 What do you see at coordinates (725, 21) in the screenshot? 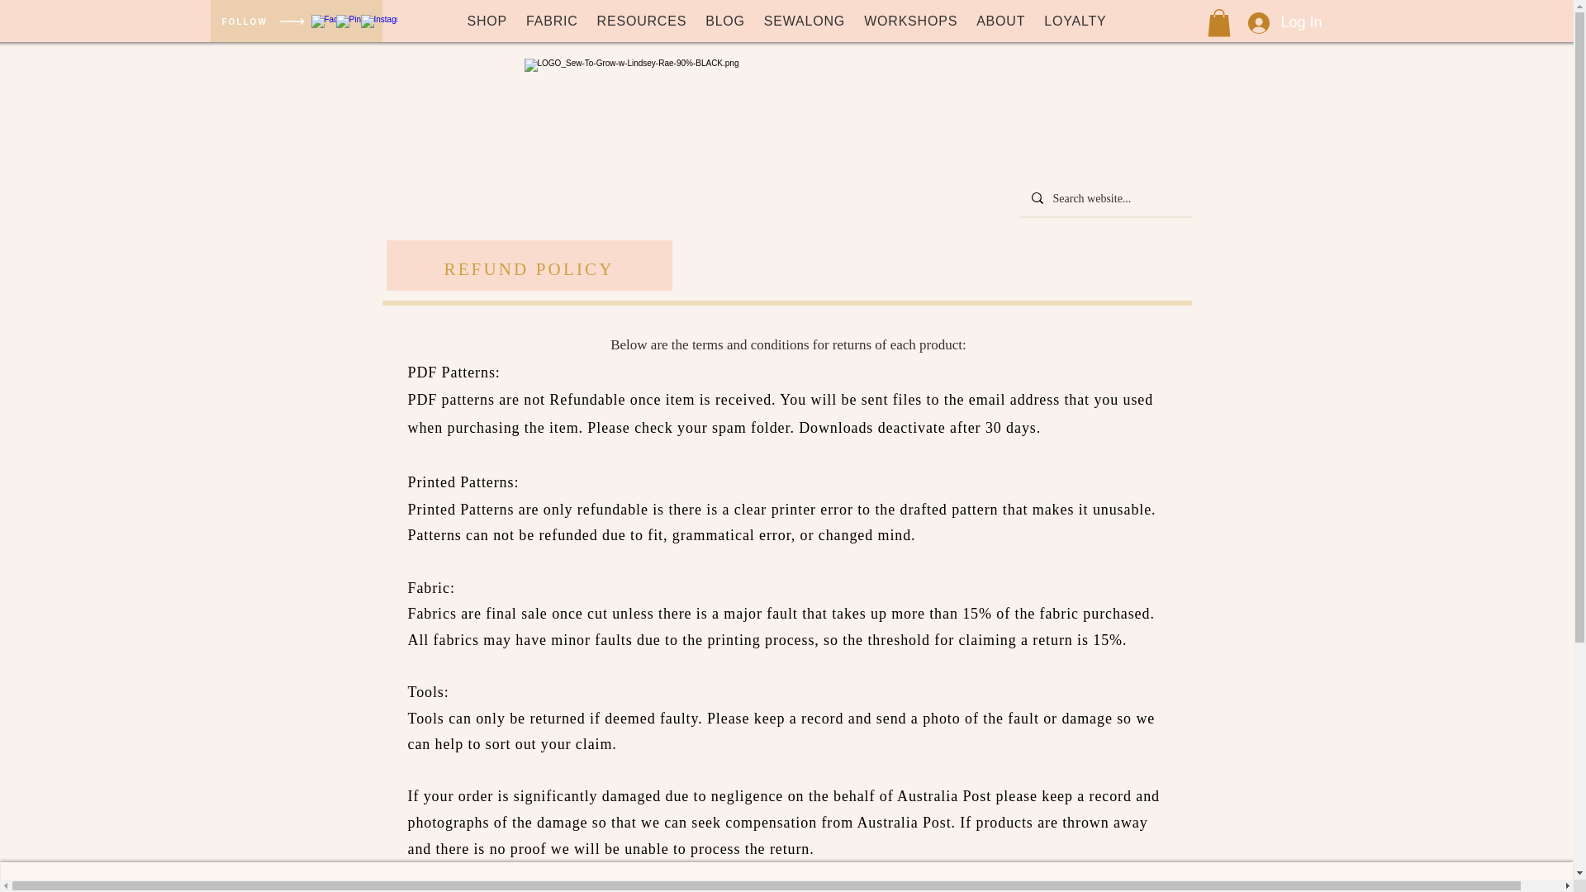
I see `BLOG` at bounding box center [725, 21].